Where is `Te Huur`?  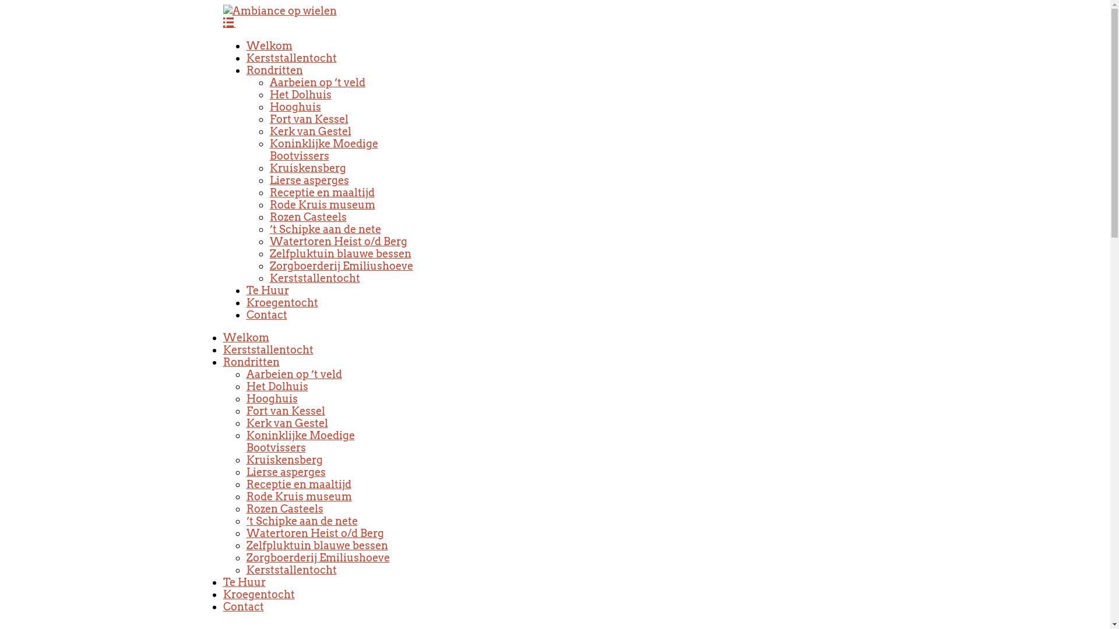 Te Huur is located at coordinates (267, 290).